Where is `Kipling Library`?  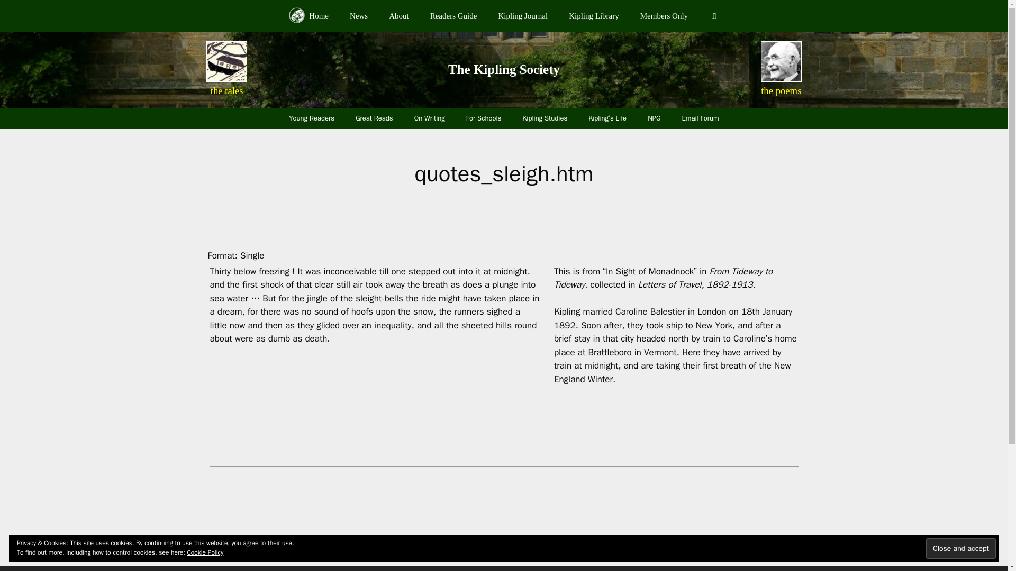
Kipling Library is located at coordinates (594, 16).